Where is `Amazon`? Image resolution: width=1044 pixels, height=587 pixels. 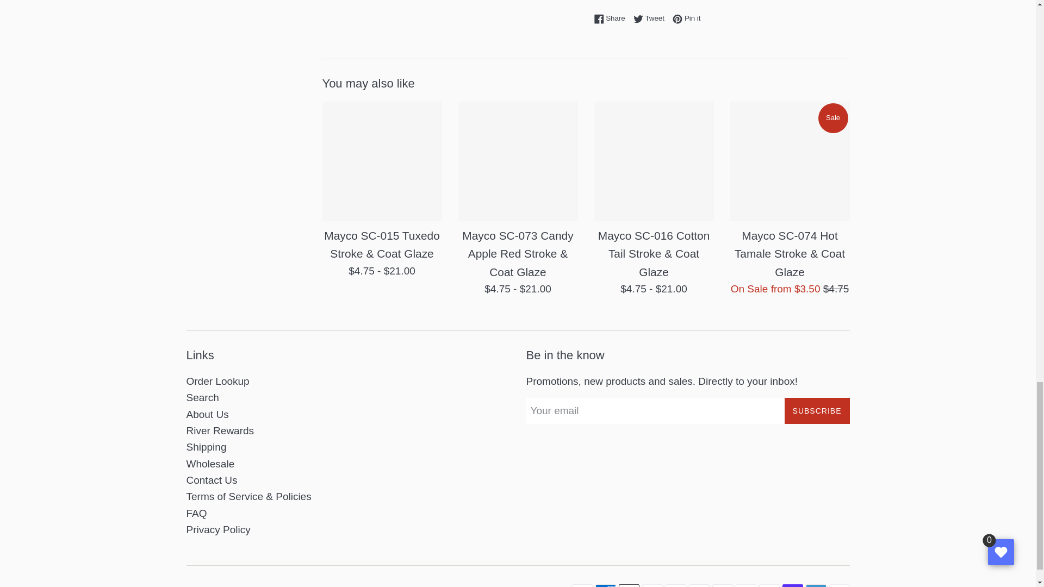 Amazon is located at coordinates (582, 585).